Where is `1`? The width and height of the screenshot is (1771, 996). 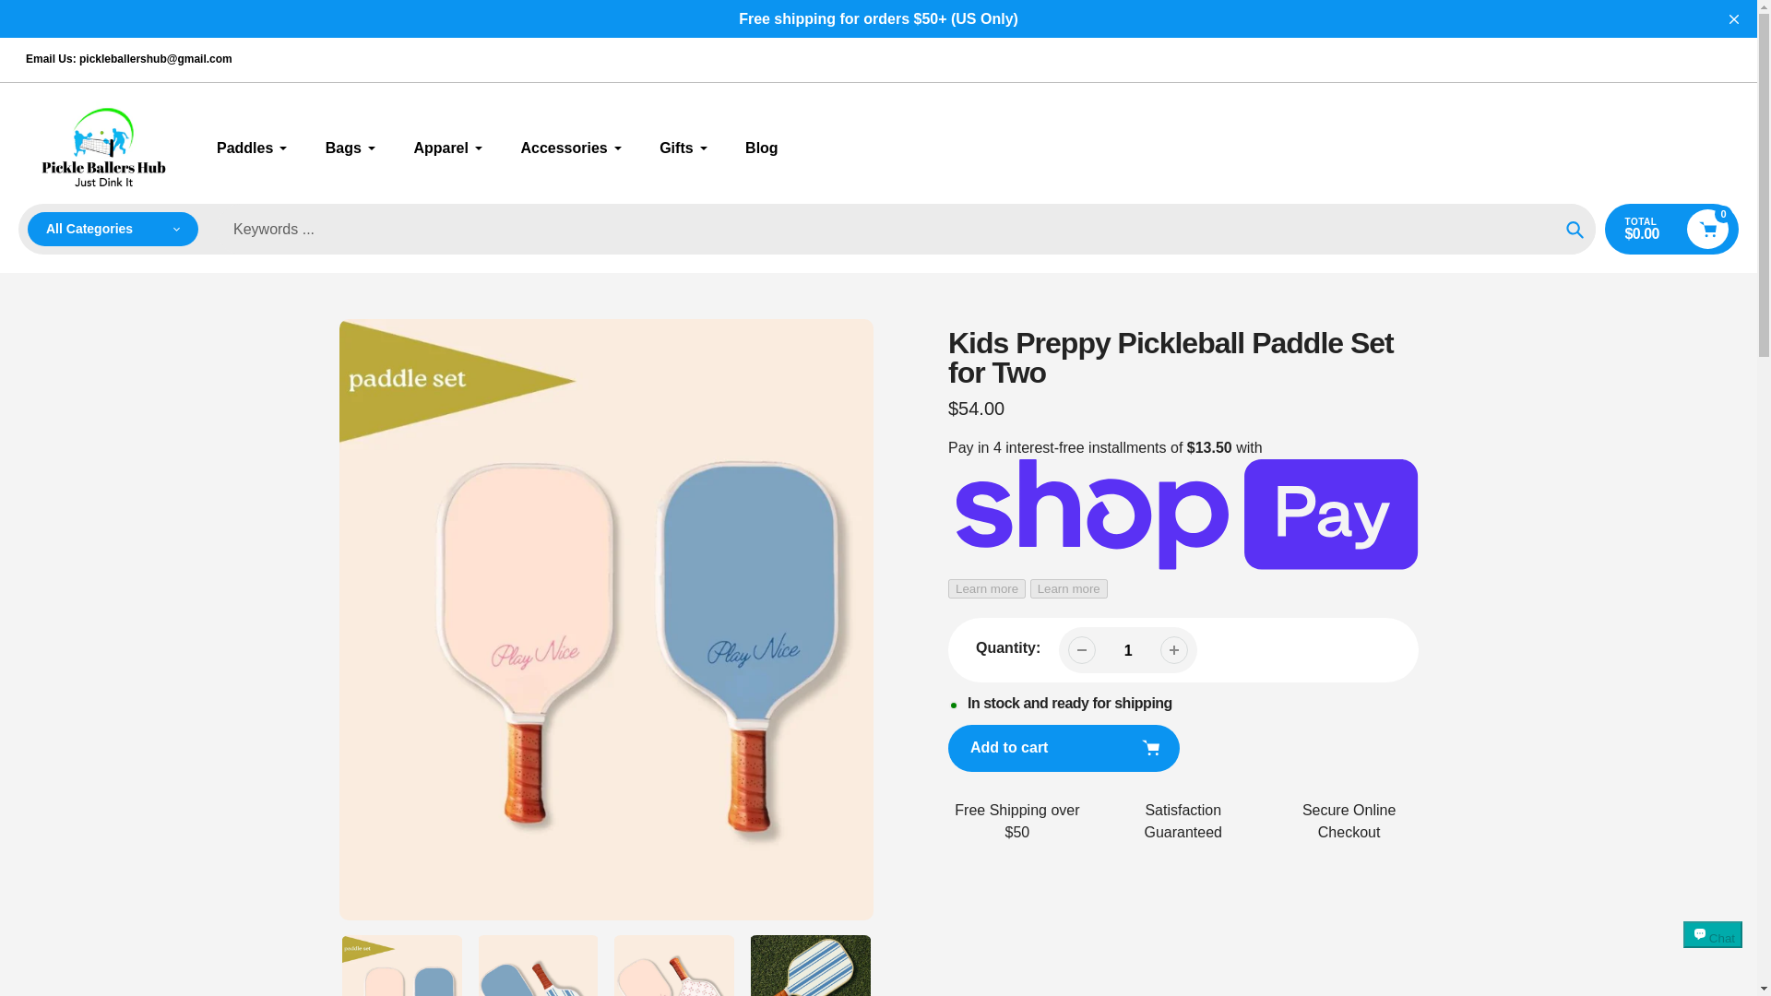
1 is located at coordinates (1127, 649).